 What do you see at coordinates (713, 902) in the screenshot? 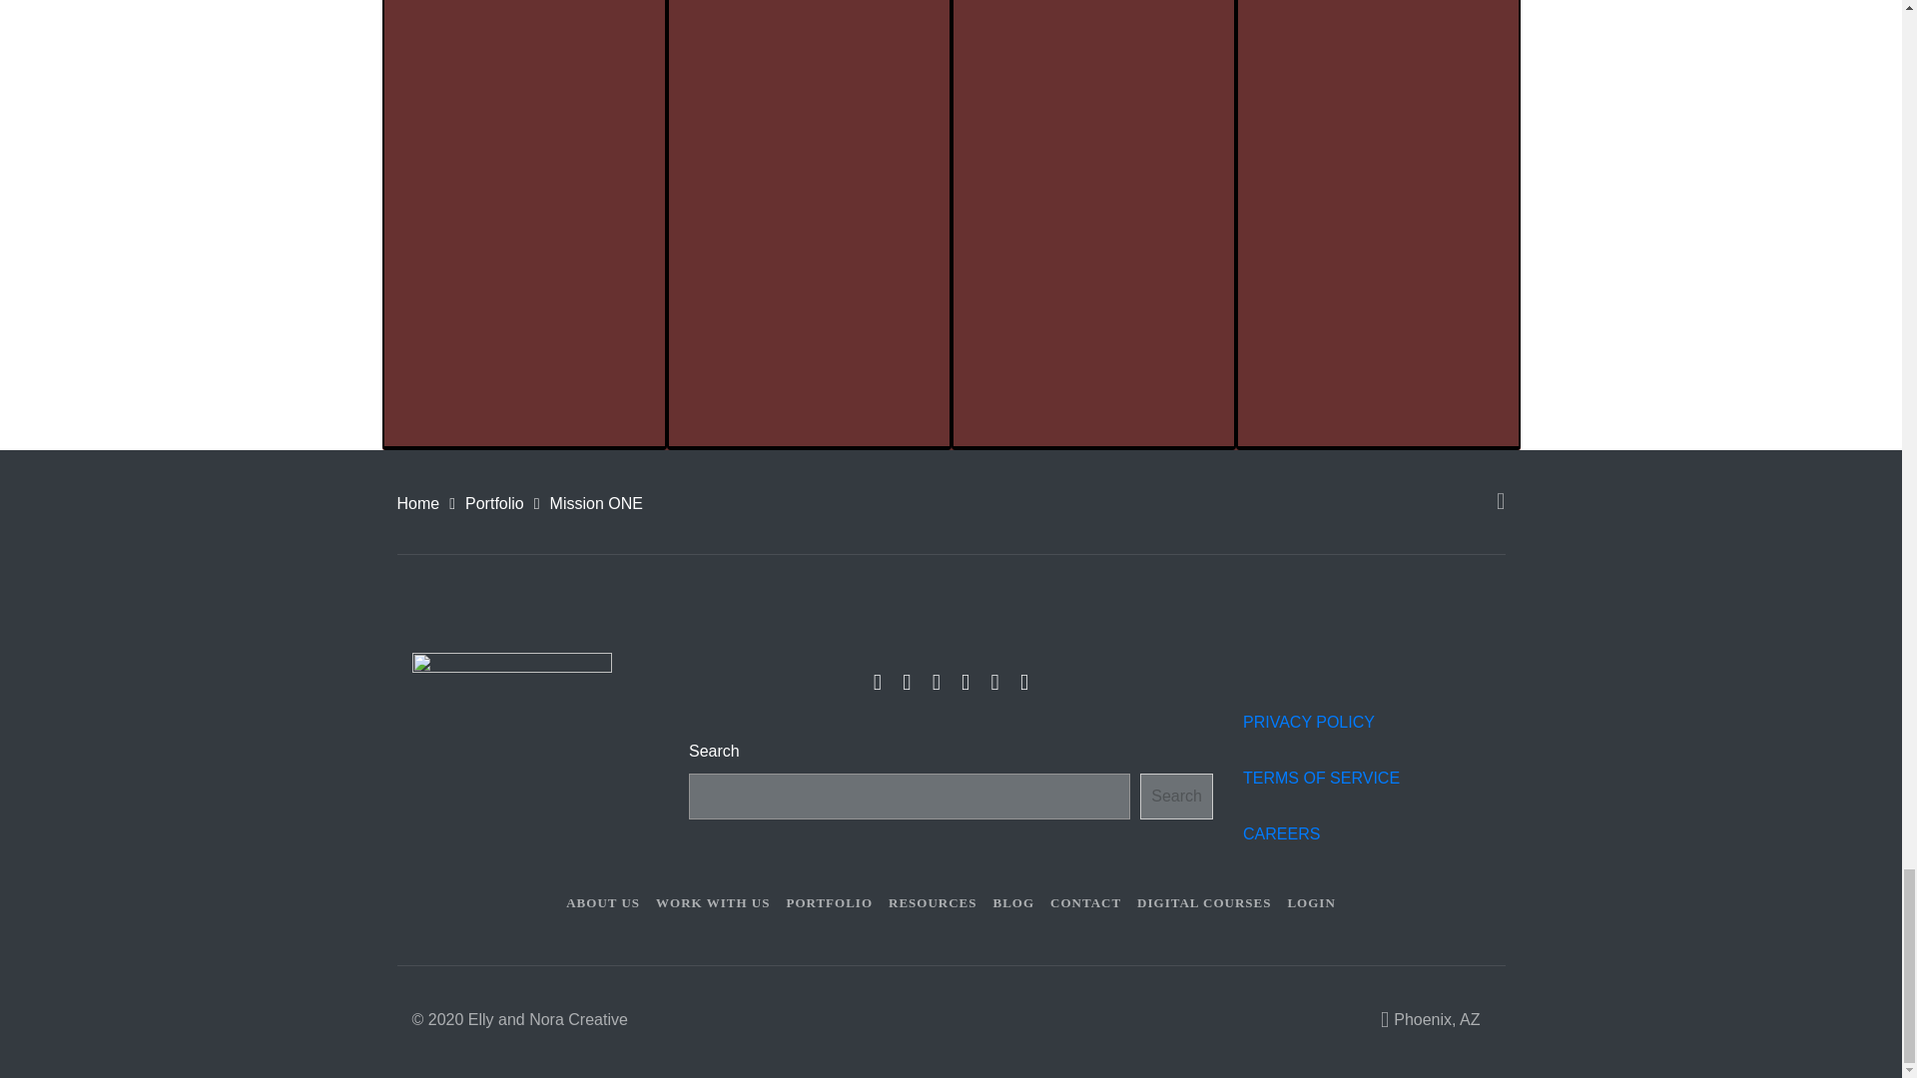
I see `WORK WITH US` at bounding box center [713, 902].